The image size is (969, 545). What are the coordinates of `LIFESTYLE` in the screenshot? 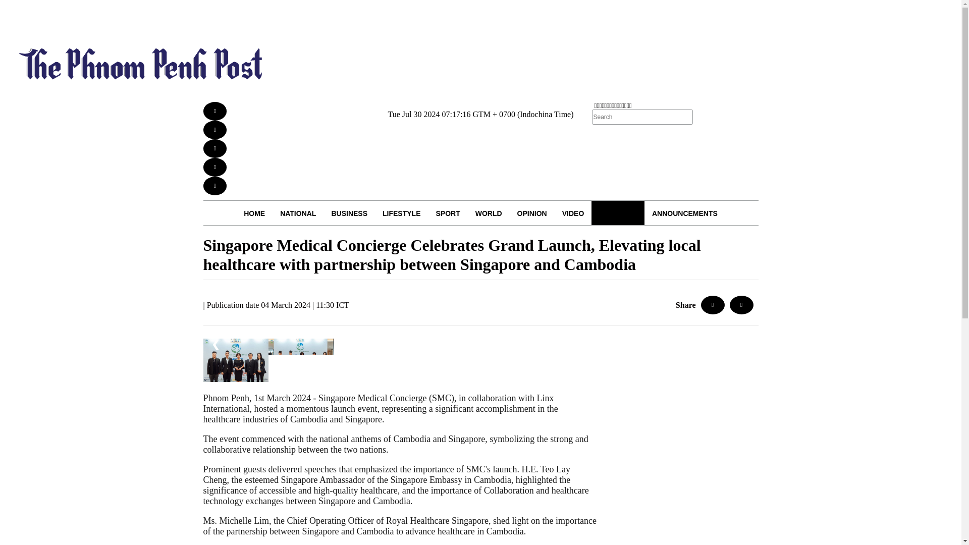 It's located at (402, 213).